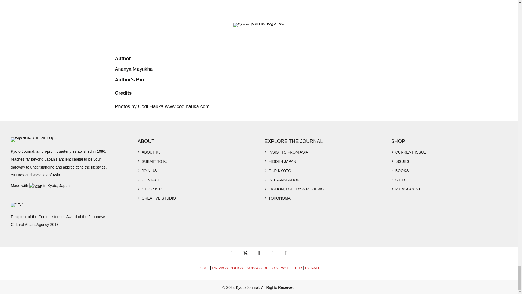  Describe the element at coordinates (151, 180) in the screenshot. I see `CONTACT` at that location.